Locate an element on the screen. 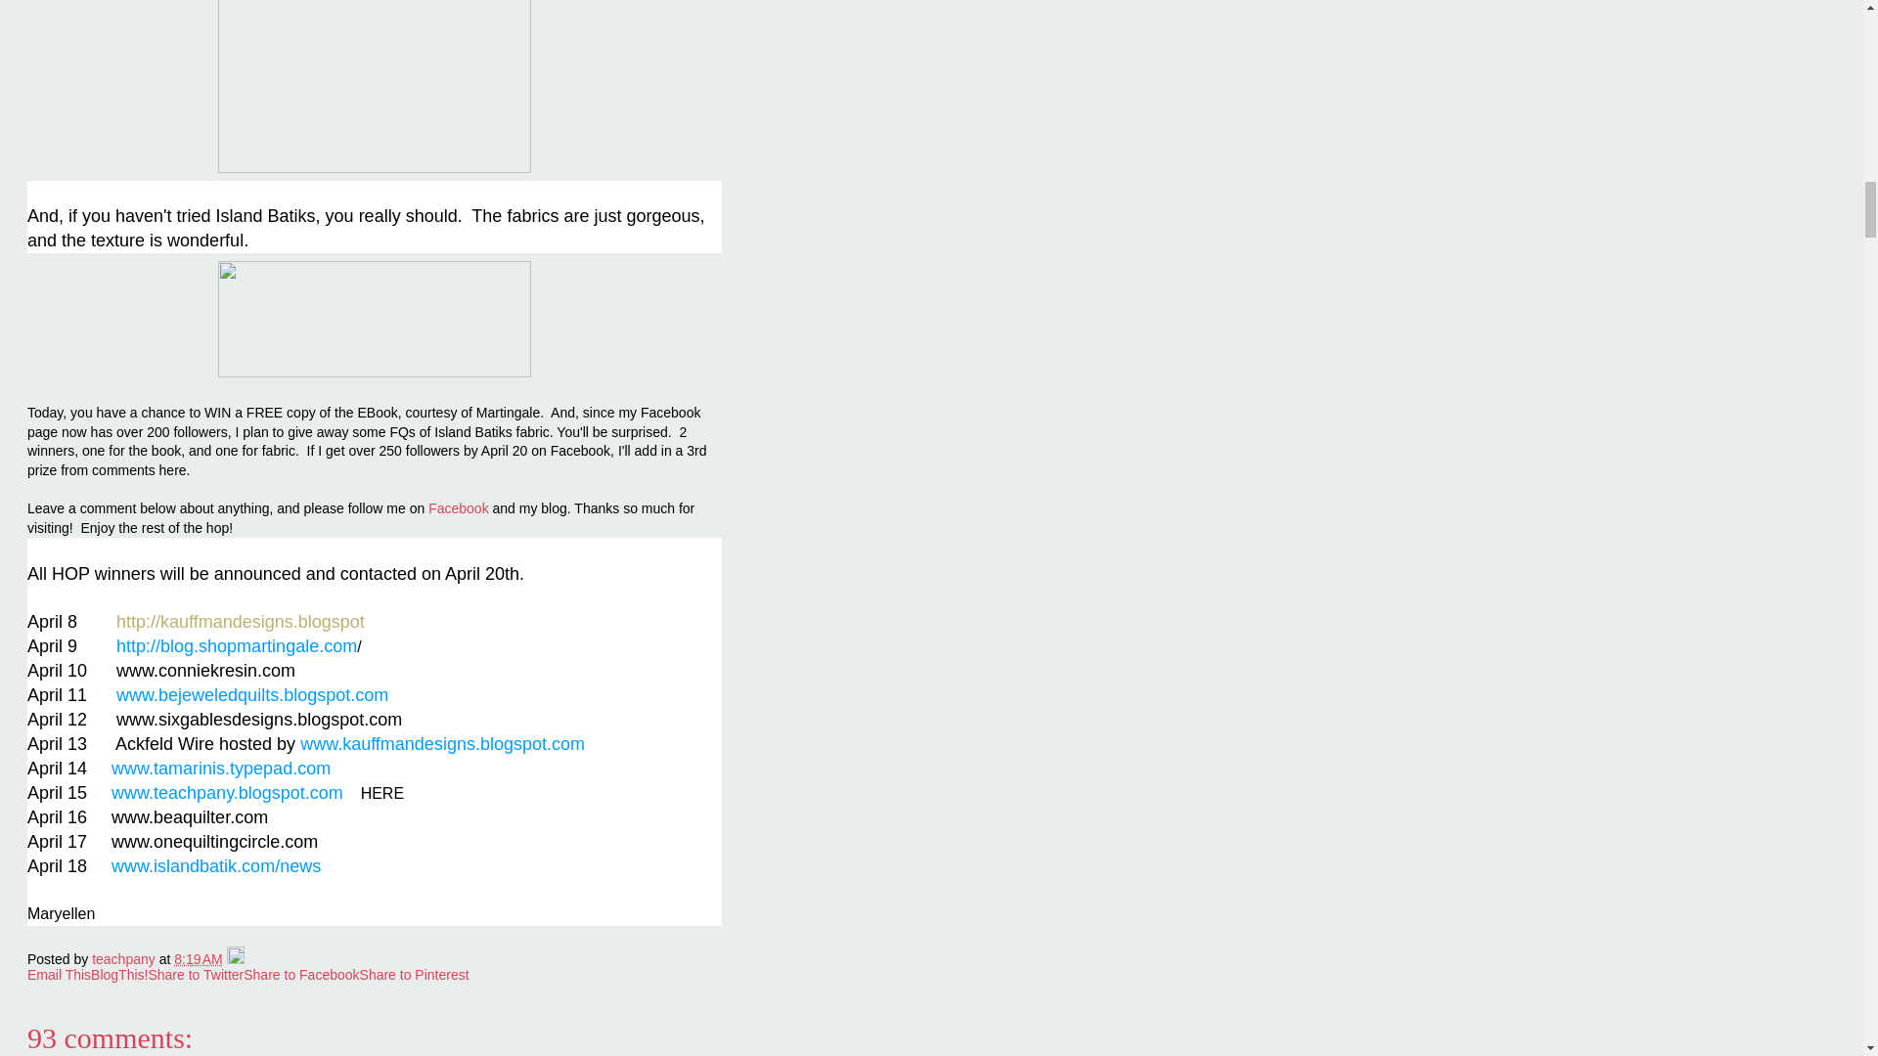  author profile is located at coordinates (125, 959).